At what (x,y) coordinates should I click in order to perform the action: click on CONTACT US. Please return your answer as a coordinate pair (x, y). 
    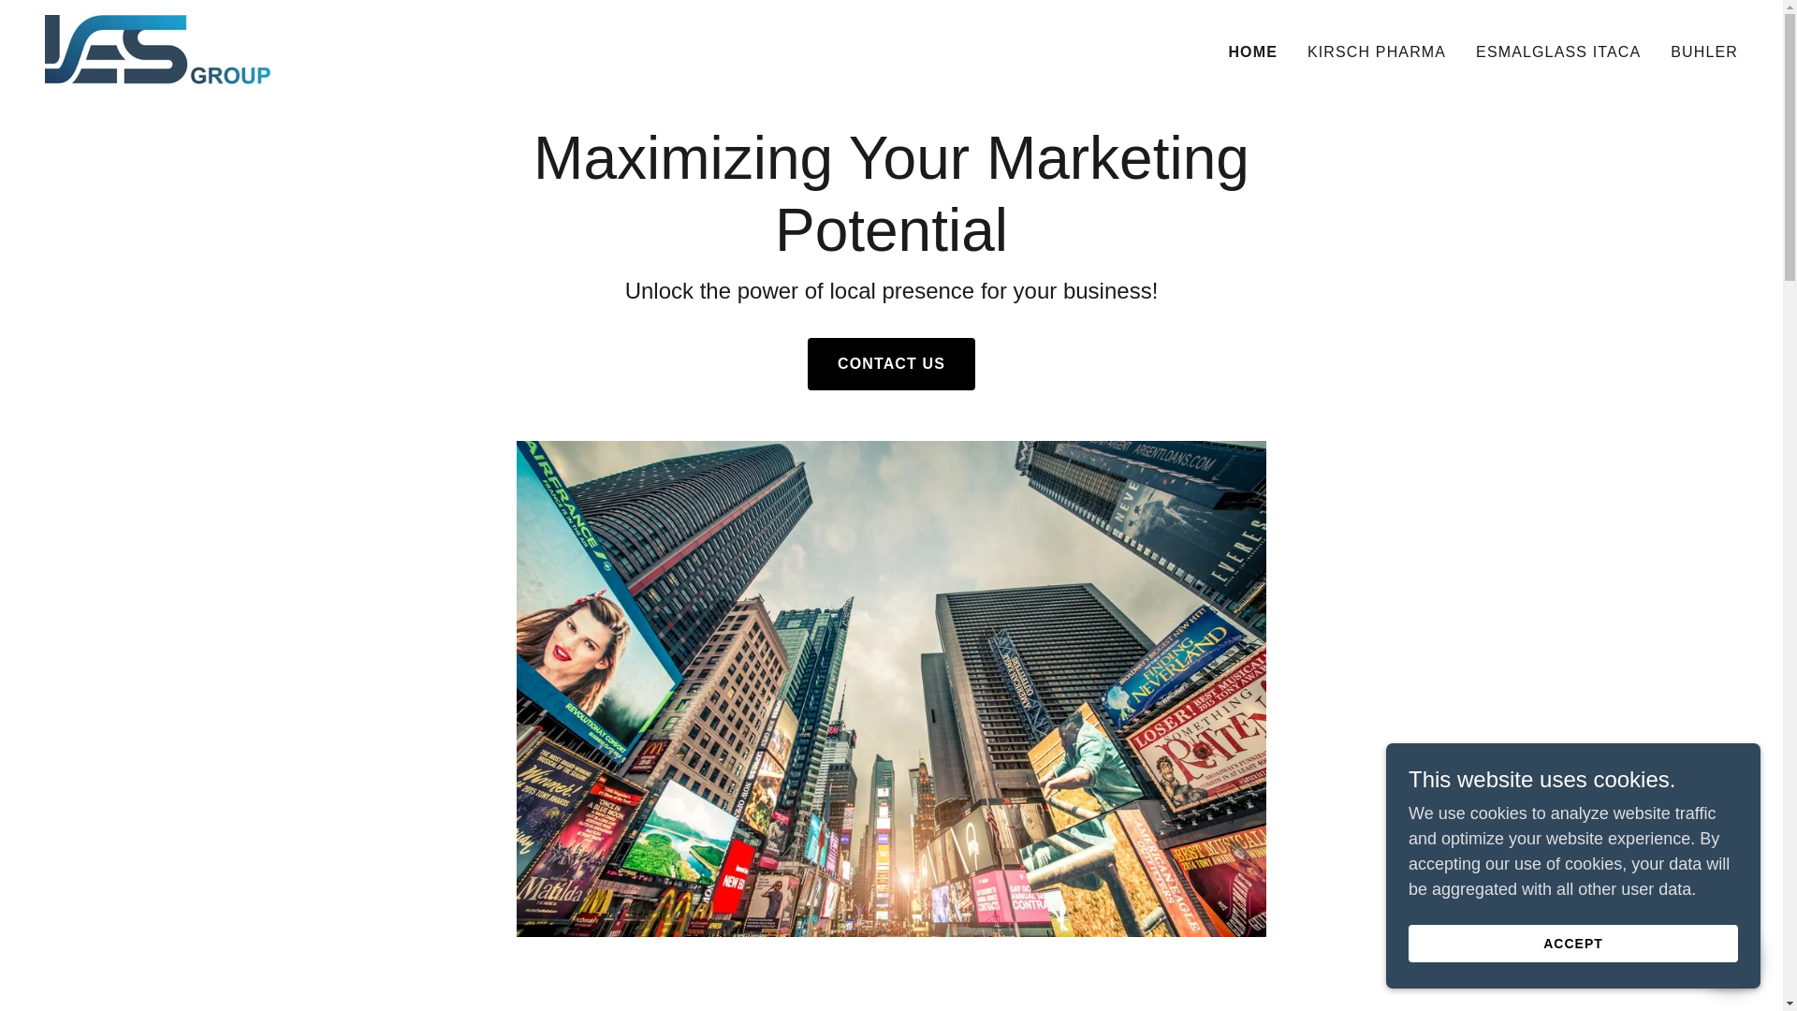
    Looking at the image, I should click on (891, 363).